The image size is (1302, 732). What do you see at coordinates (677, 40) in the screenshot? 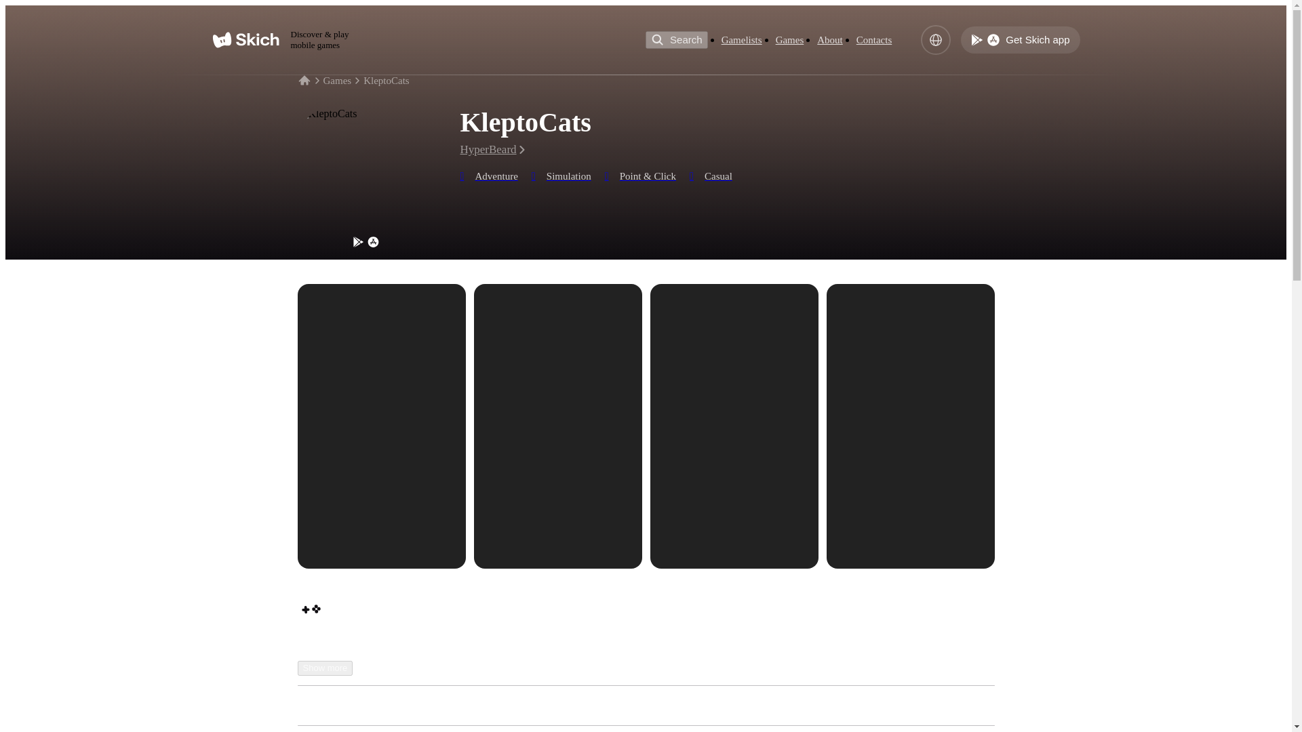
I see `Search` at bounding box center [677, 40].